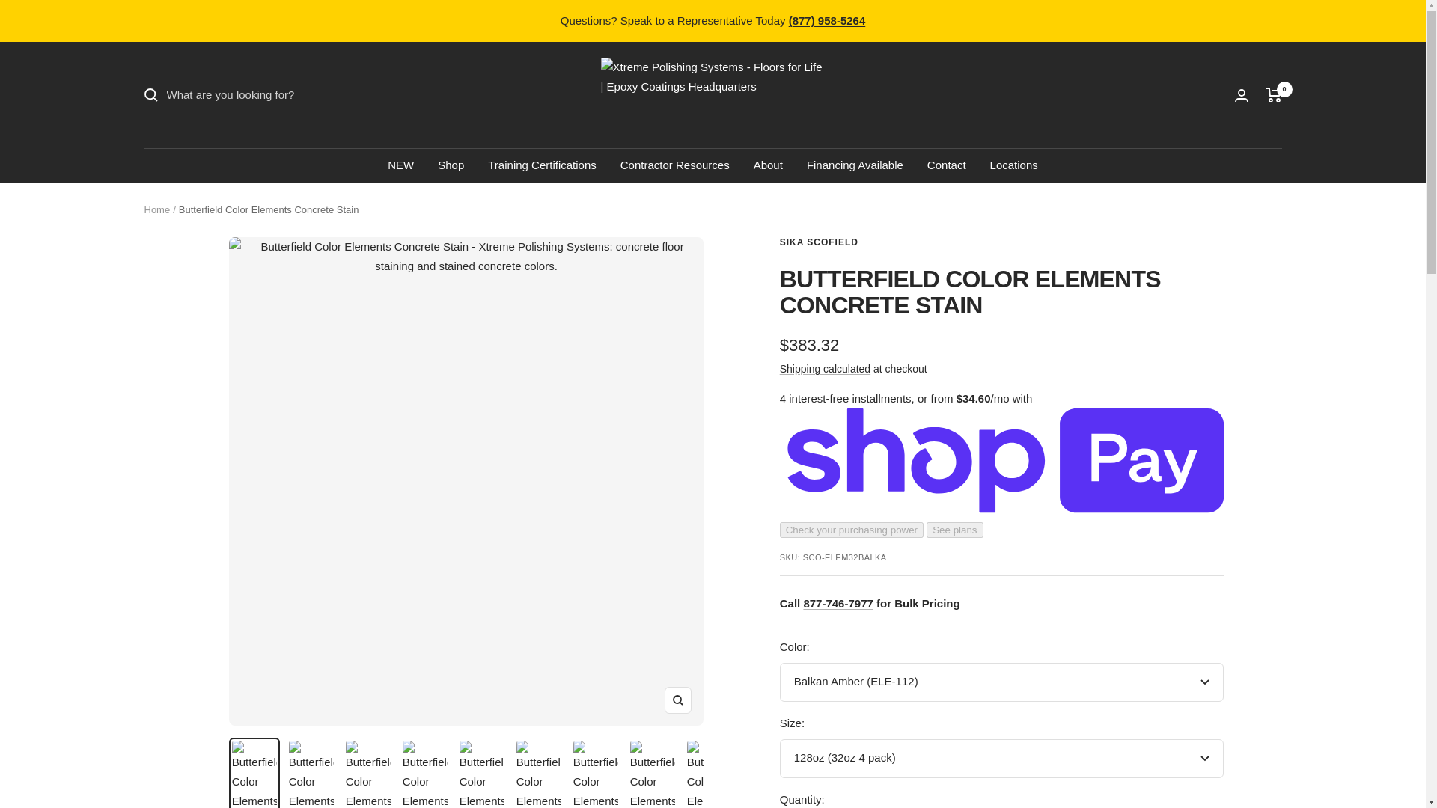 The image size is (1437, 808). Describe the element at coordinates (1274, 94) in the screenshot. I see `0` at that location.